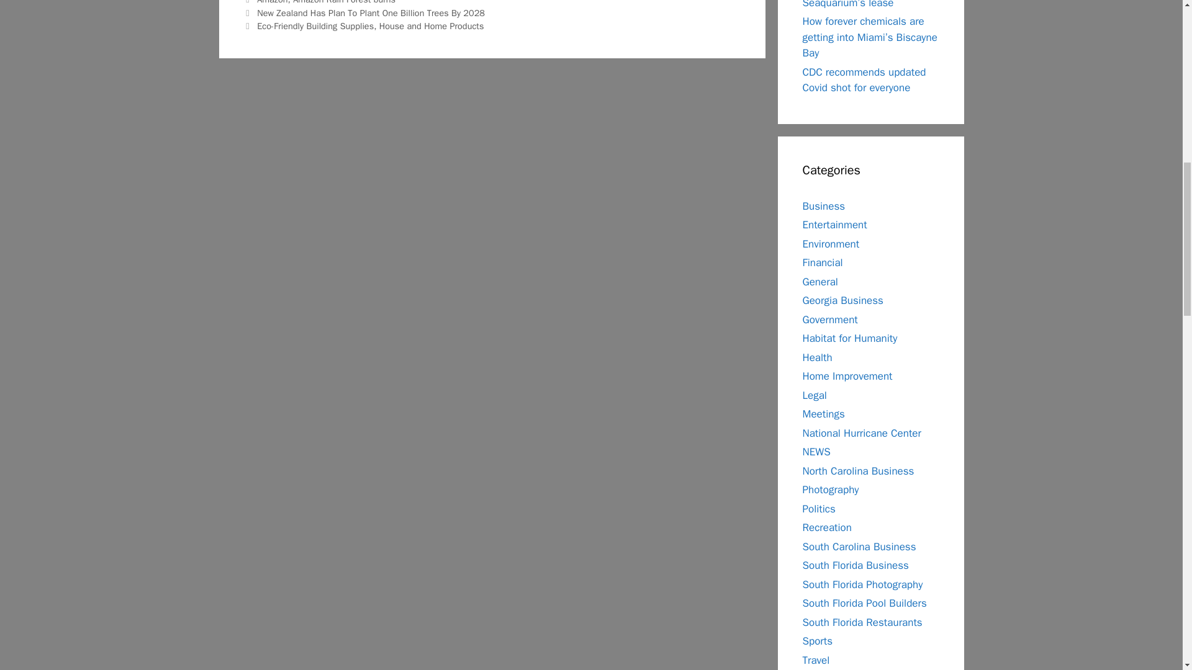 The width and height of the screenshot is (1192, 670). I want to click on Legal, so click(814, 395).